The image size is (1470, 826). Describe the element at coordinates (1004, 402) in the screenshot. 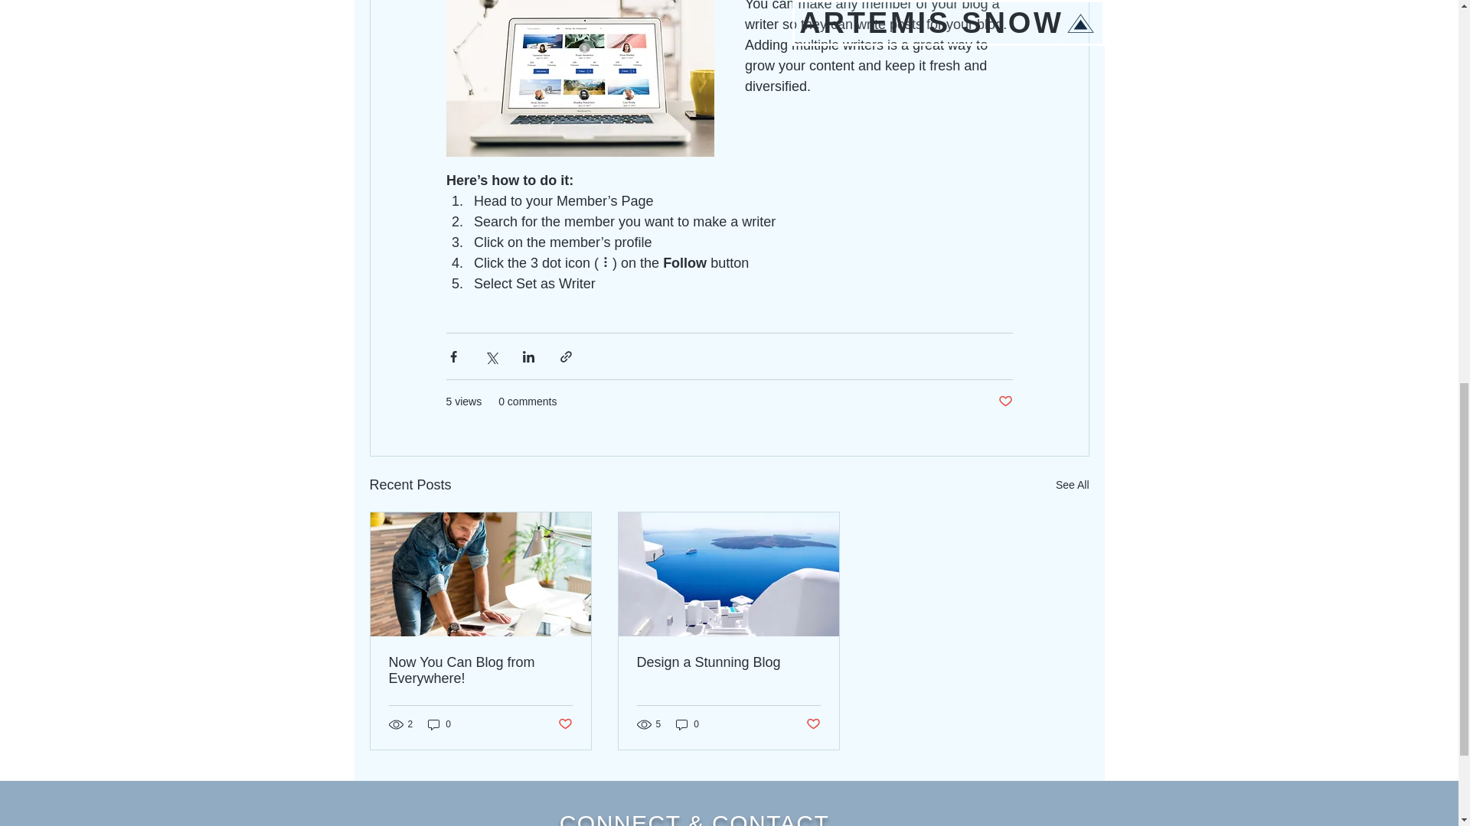

I see `Post not marked as liked` at that location.